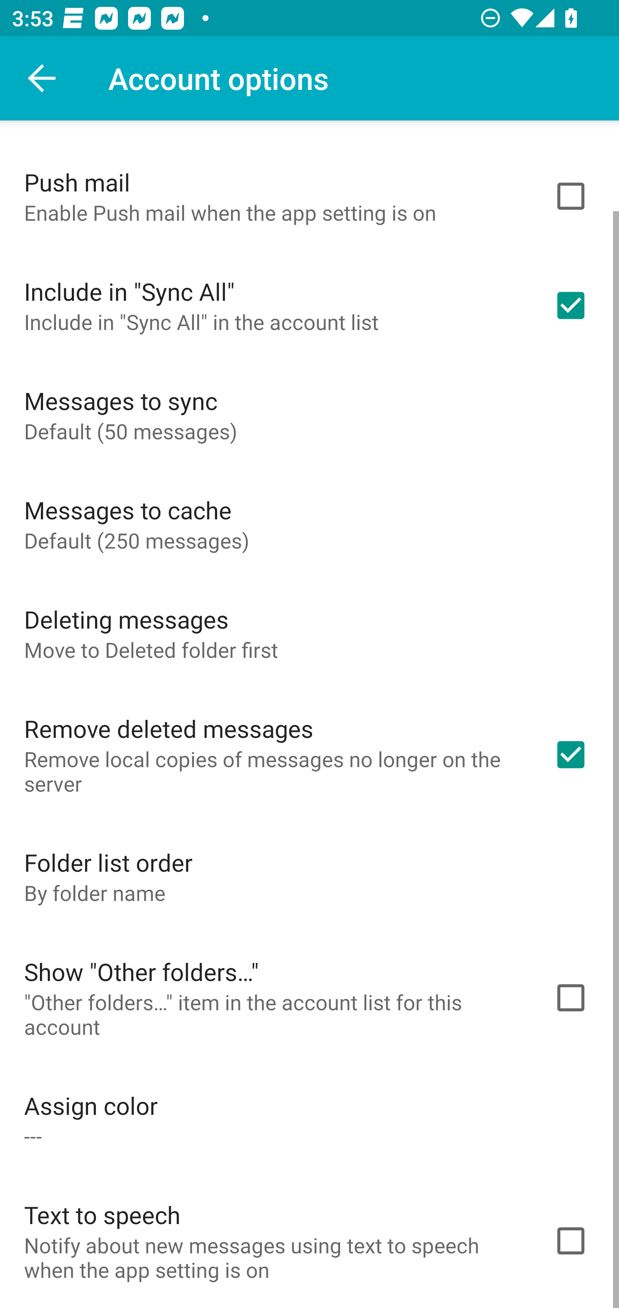 The width and height of the screenshot is (619, 1308). I want to click on Assign color ---, so click(309, 1120).